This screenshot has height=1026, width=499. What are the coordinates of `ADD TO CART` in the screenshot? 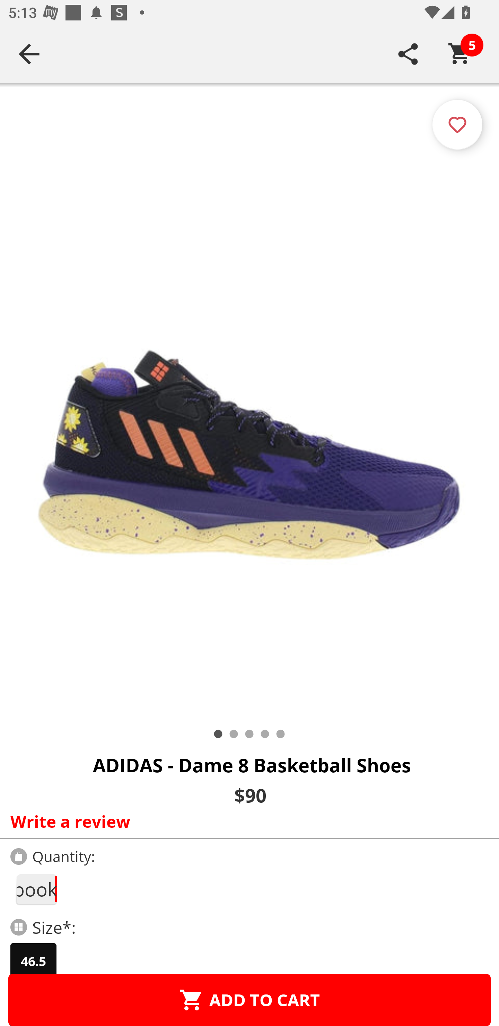 It's located at (249, 1000).